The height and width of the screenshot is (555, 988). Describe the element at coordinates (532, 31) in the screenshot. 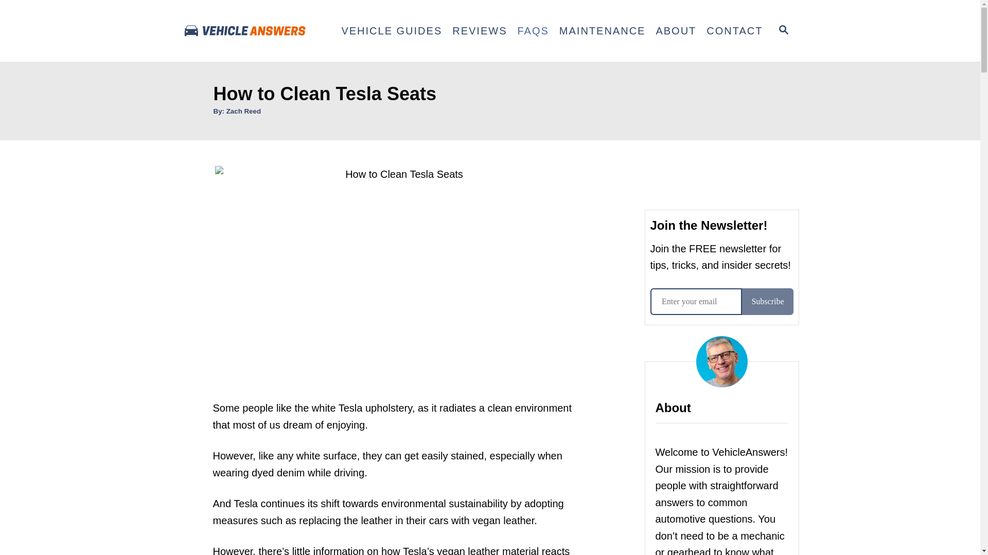

I see `FAQS` at that location.